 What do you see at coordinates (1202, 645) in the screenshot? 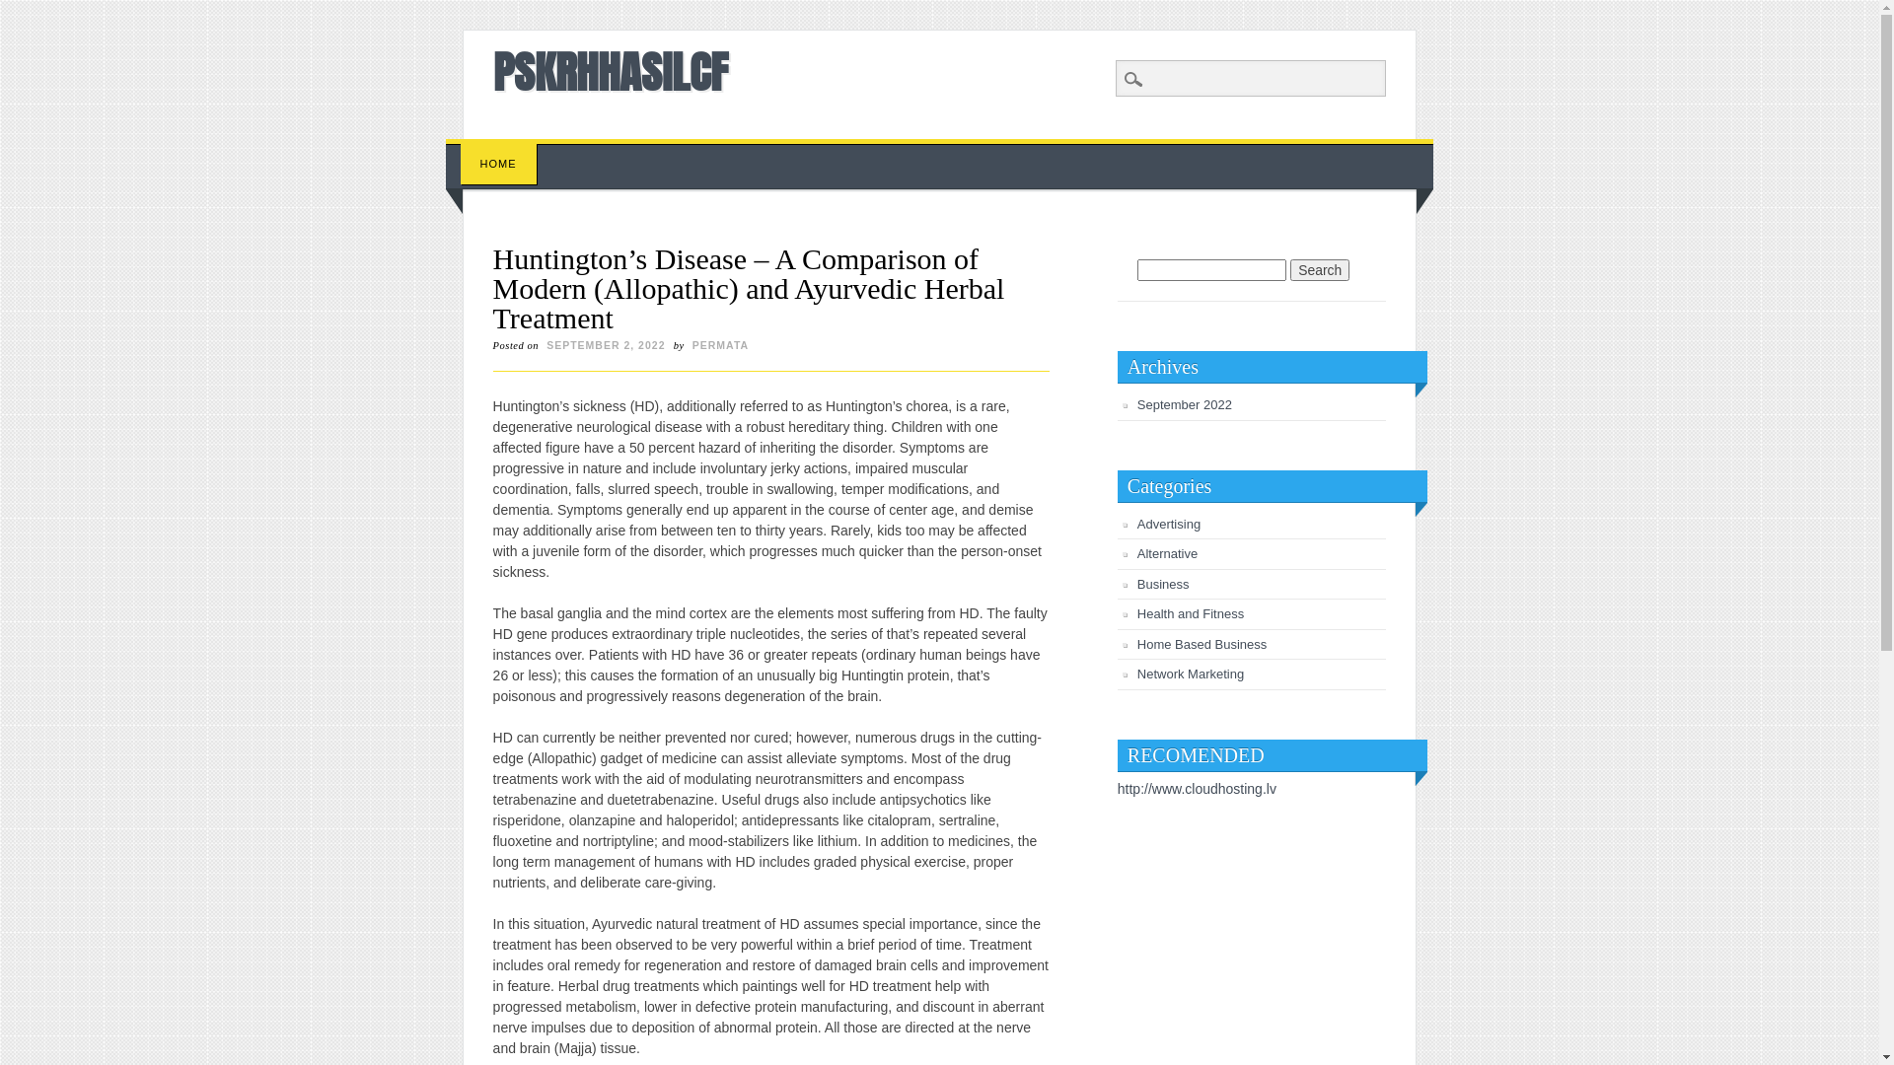
I see `Home Based Business` at bounding box center [1202, 645].